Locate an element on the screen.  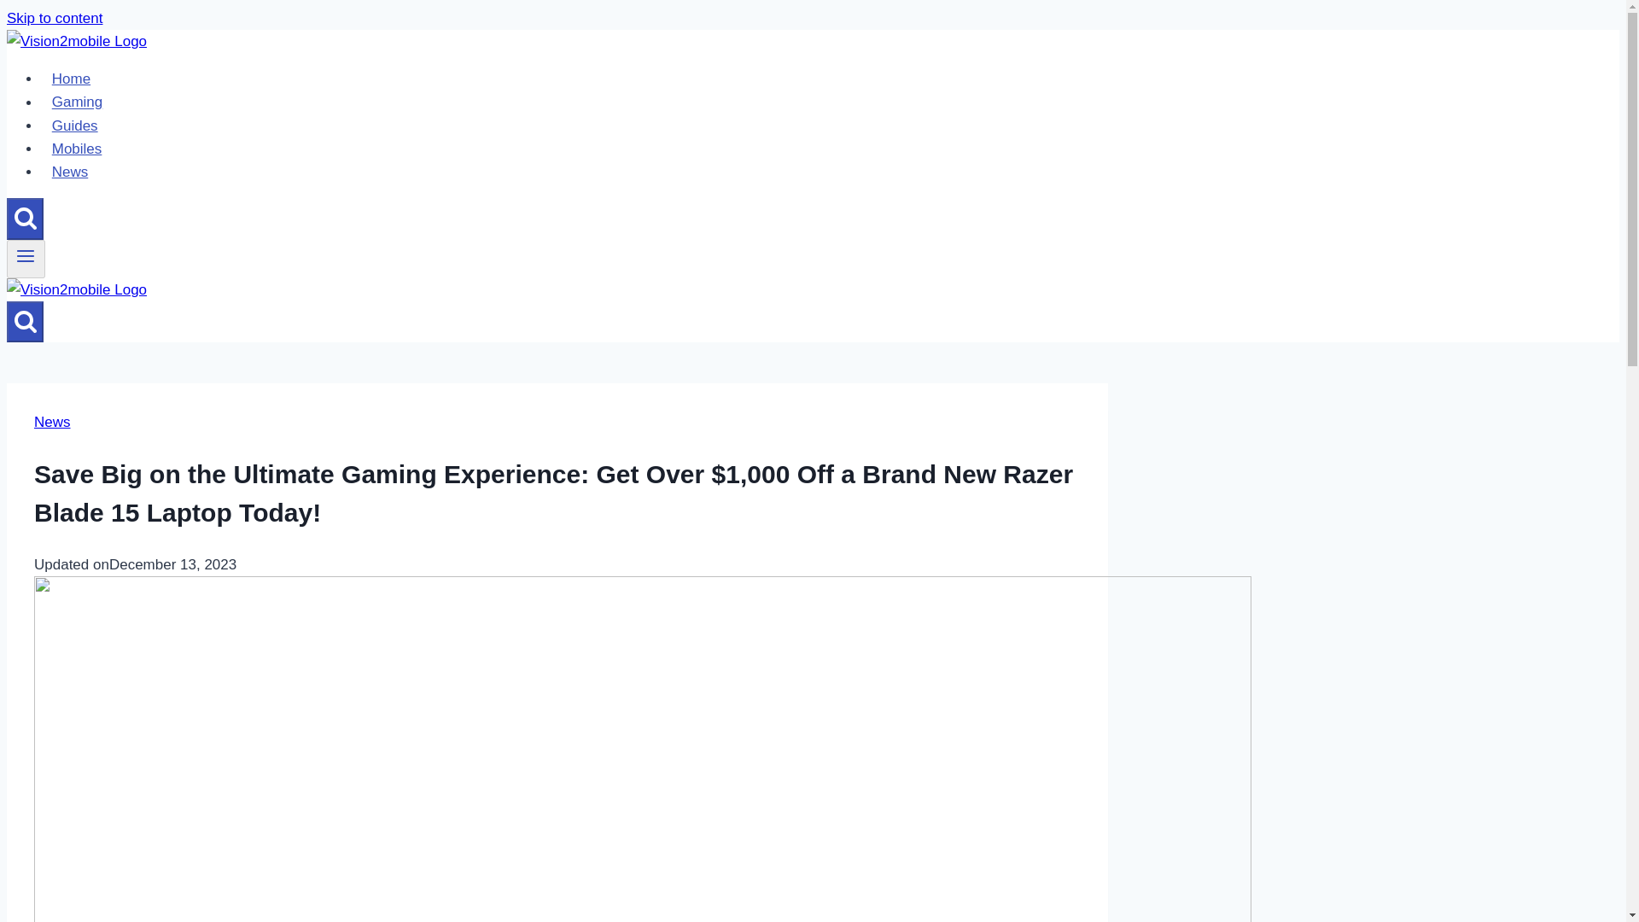
Search is located at coordinates (25, 219).